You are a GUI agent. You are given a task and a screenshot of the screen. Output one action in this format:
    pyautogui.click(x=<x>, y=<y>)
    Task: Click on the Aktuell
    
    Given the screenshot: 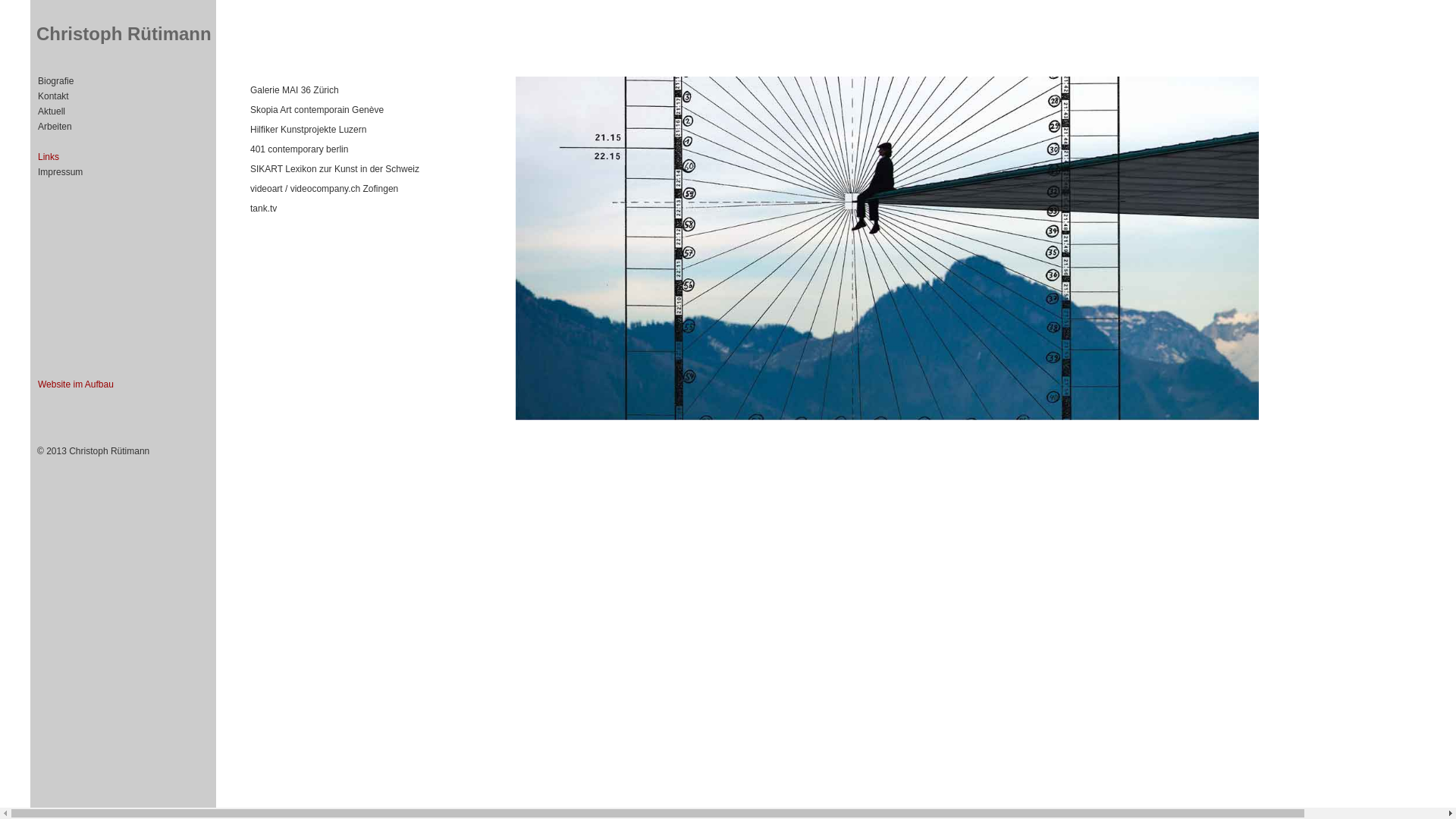 What is the action you would take?
    pyautogui.click(x=52, y=111)
    